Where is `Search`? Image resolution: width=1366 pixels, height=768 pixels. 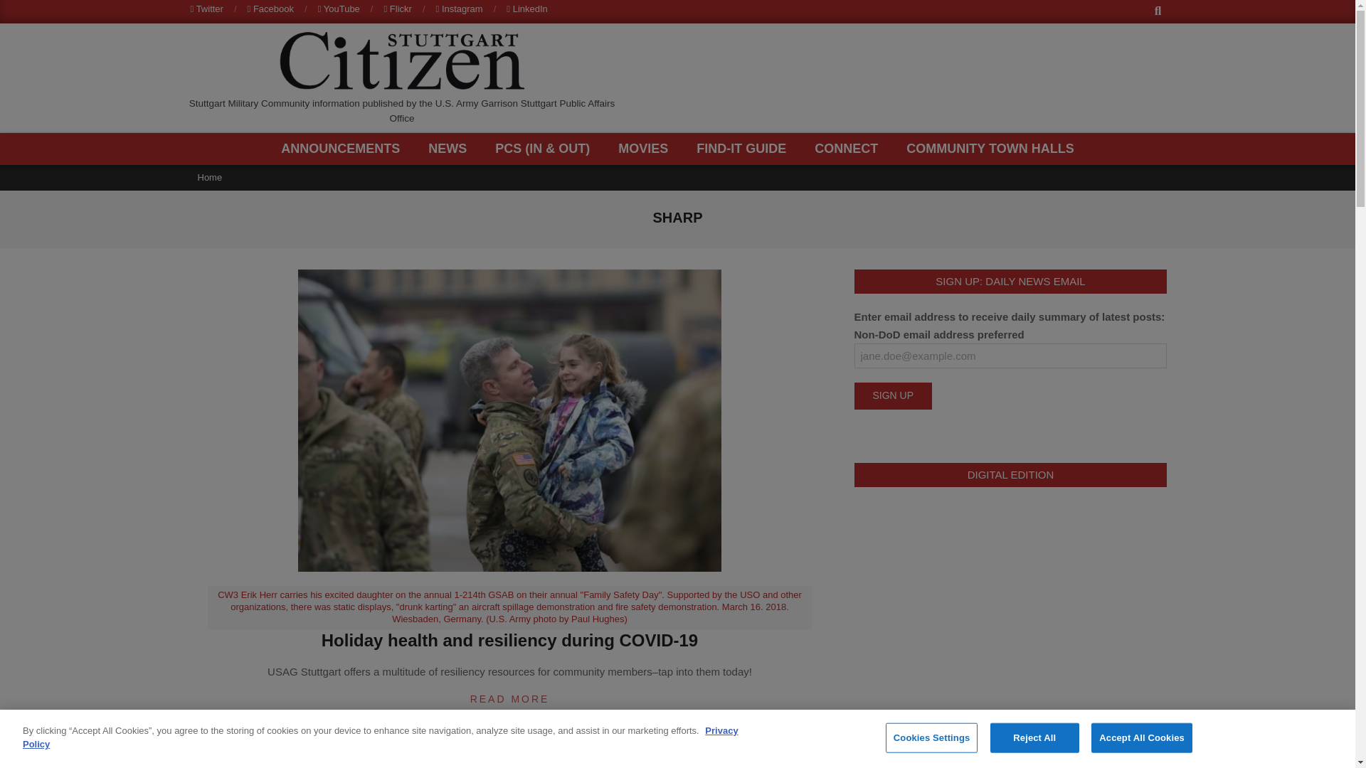
Search is located at coordinates (23, 9).